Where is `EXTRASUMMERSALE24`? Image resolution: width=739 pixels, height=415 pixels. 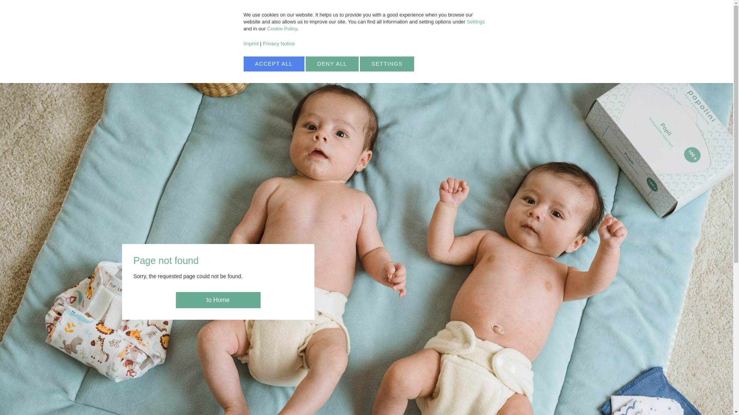 EXTRASUMMERSALE24 is located at coordinates (430, 10).